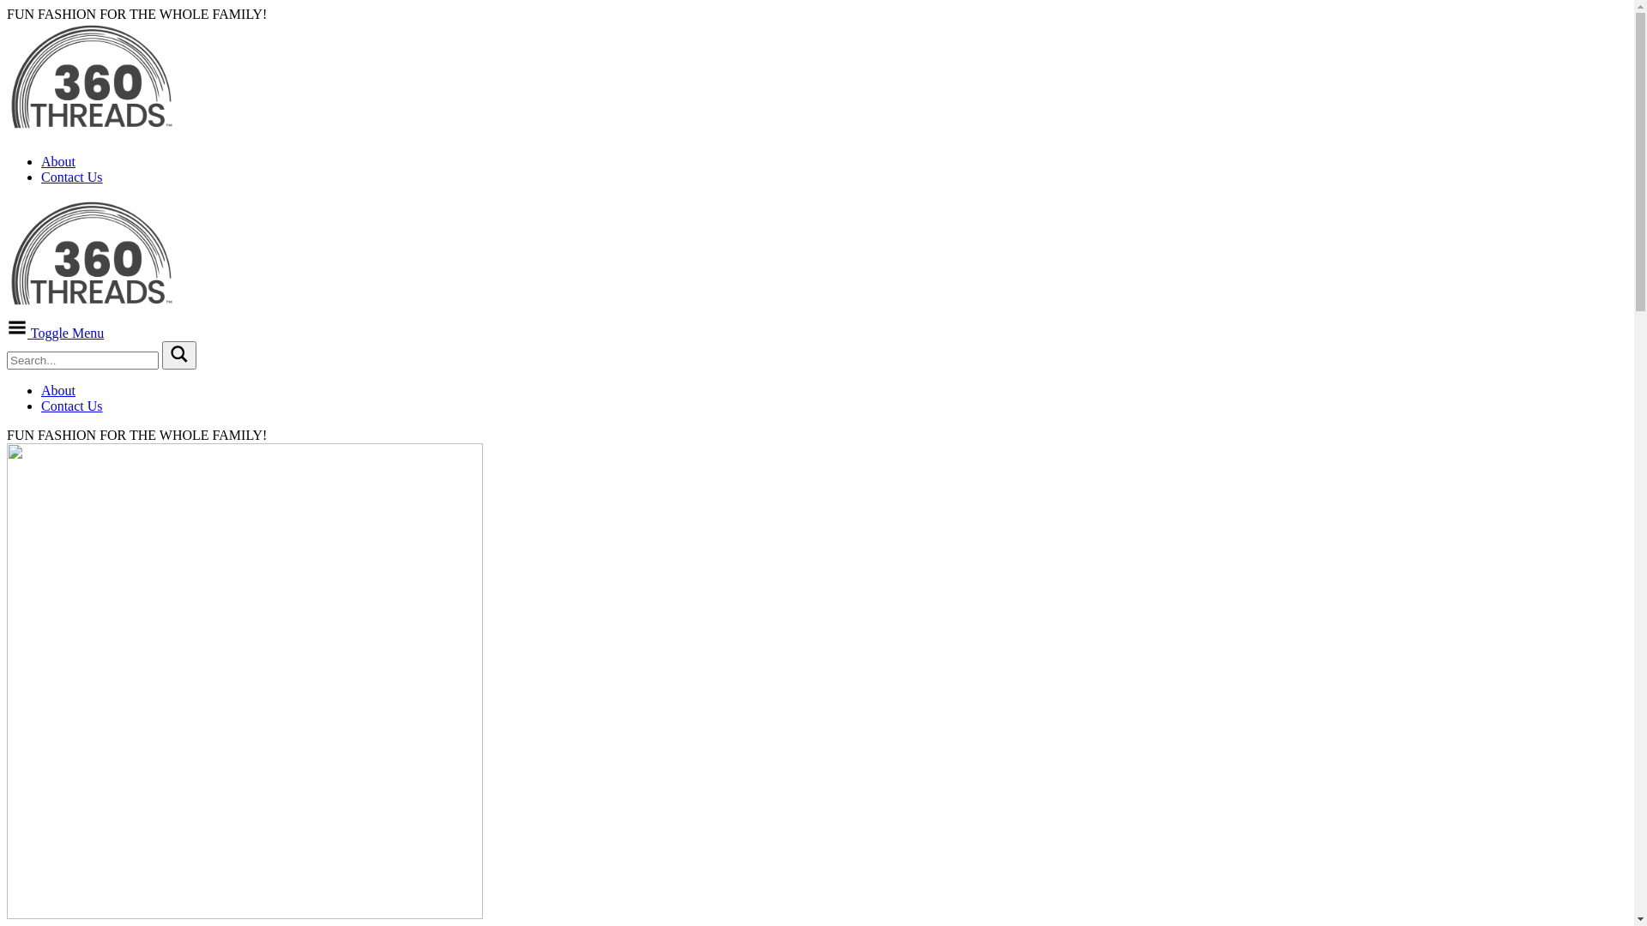 This screenshot has height=926, width=1647. I want to click on Toggle Menu, so click(55, 333).